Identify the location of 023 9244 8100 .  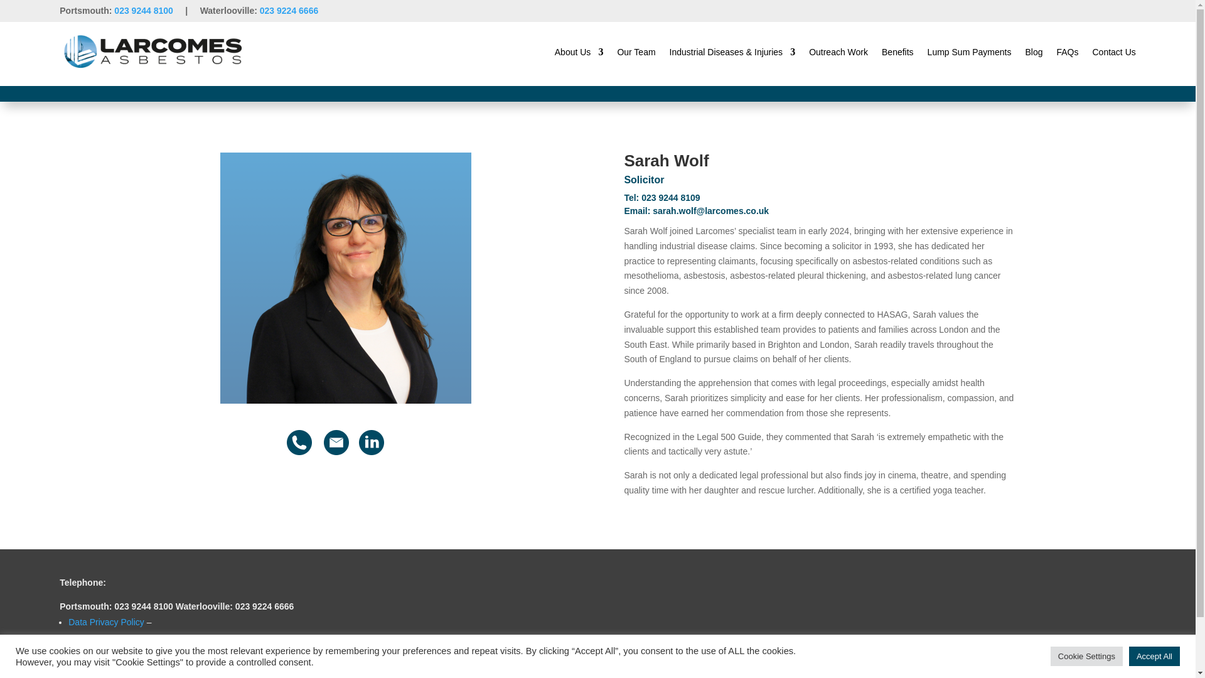
(144, 10).